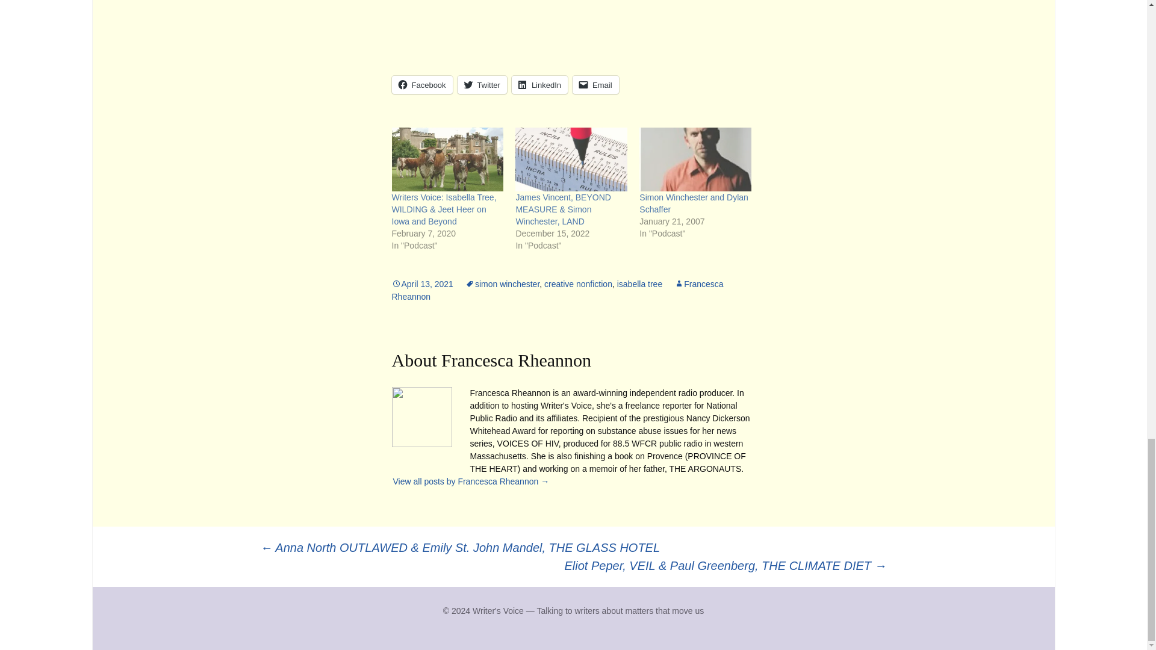  What do you see at coordinates (595, 84) in the screenshot?
I see `Click to email a link to a friend` at bounding box center [595, 84].